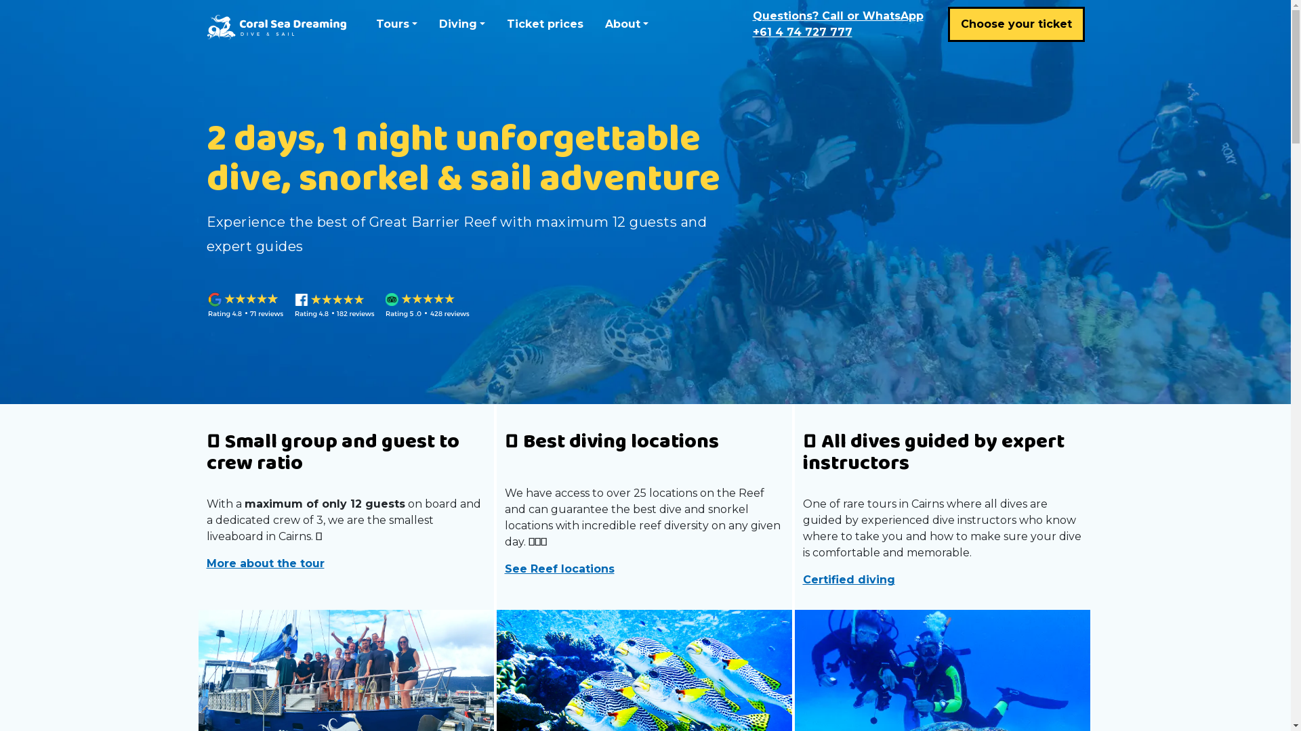 The width and height of the screenshot is (1301, 731). Describe the element at coordinates (462, 24) in the screenshot. I see `Diving` at that location.